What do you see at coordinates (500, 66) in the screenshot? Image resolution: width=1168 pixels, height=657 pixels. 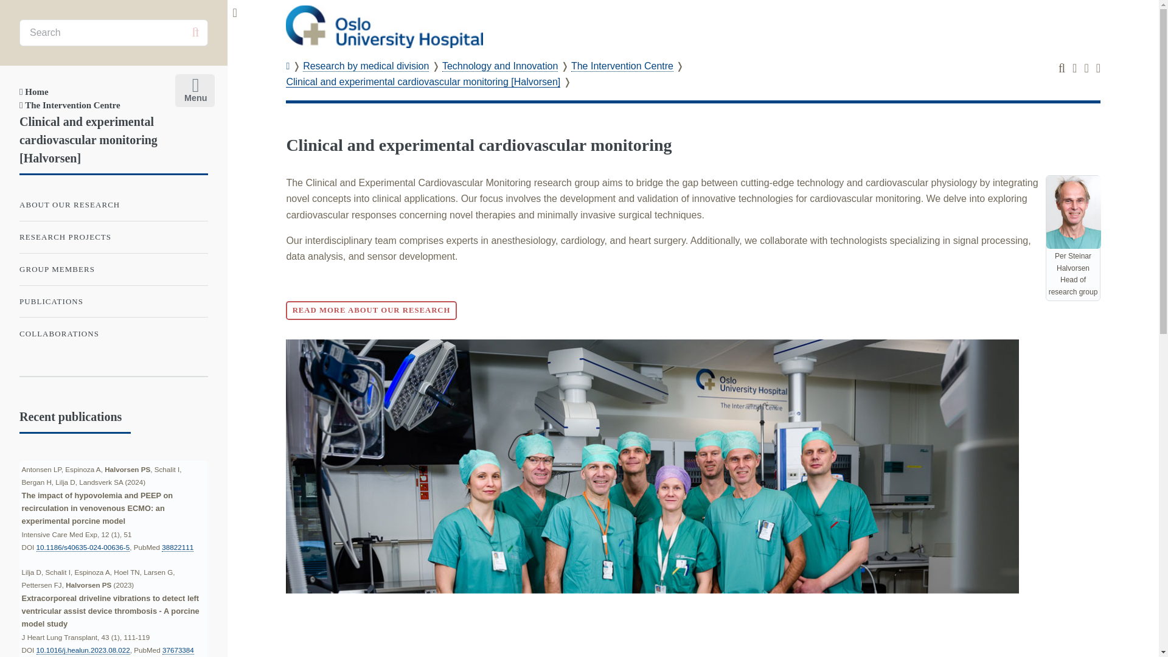 I see `Technology and Innovation` at bounding box center [500, 66].